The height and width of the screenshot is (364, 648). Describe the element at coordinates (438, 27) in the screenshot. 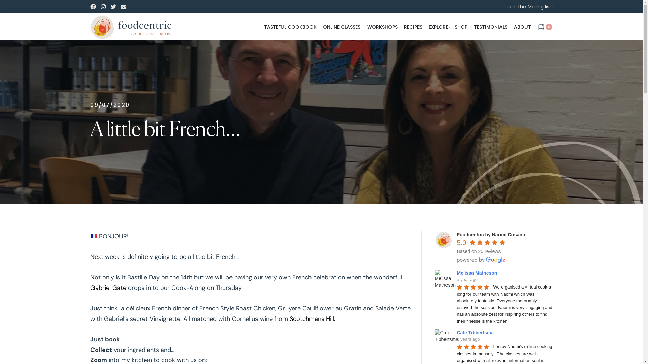

I see `EXPLORE` at that location.